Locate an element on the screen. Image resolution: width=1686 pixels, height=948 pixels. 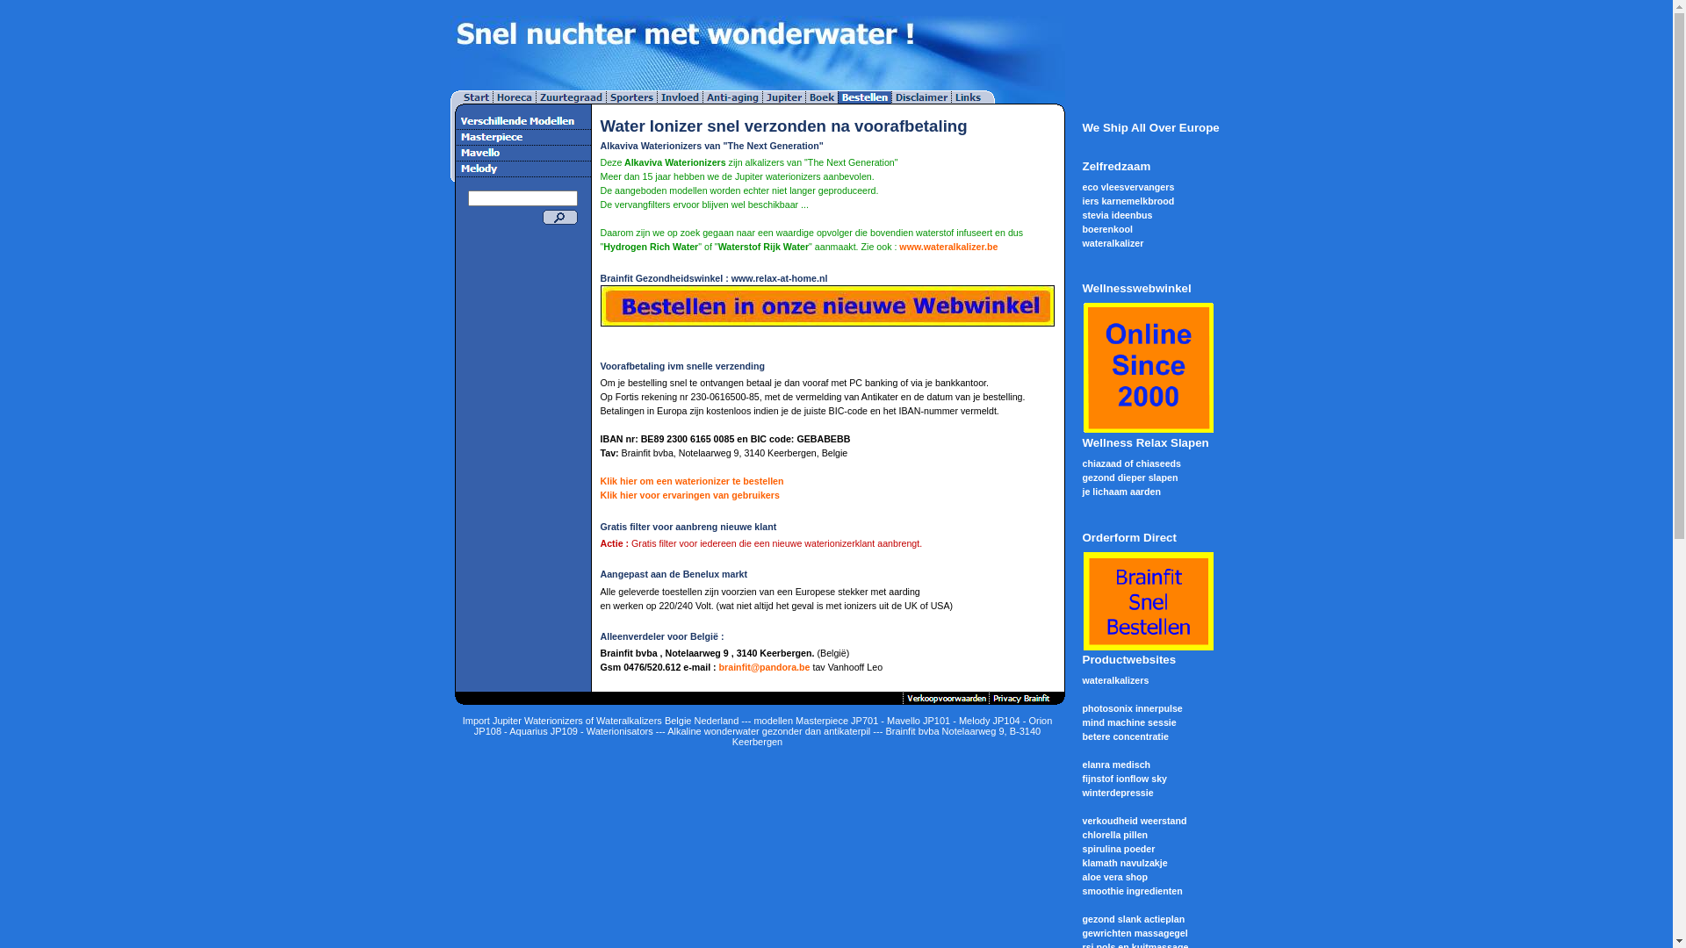
je lichaam aarden is located at coordinates (1120, 492).